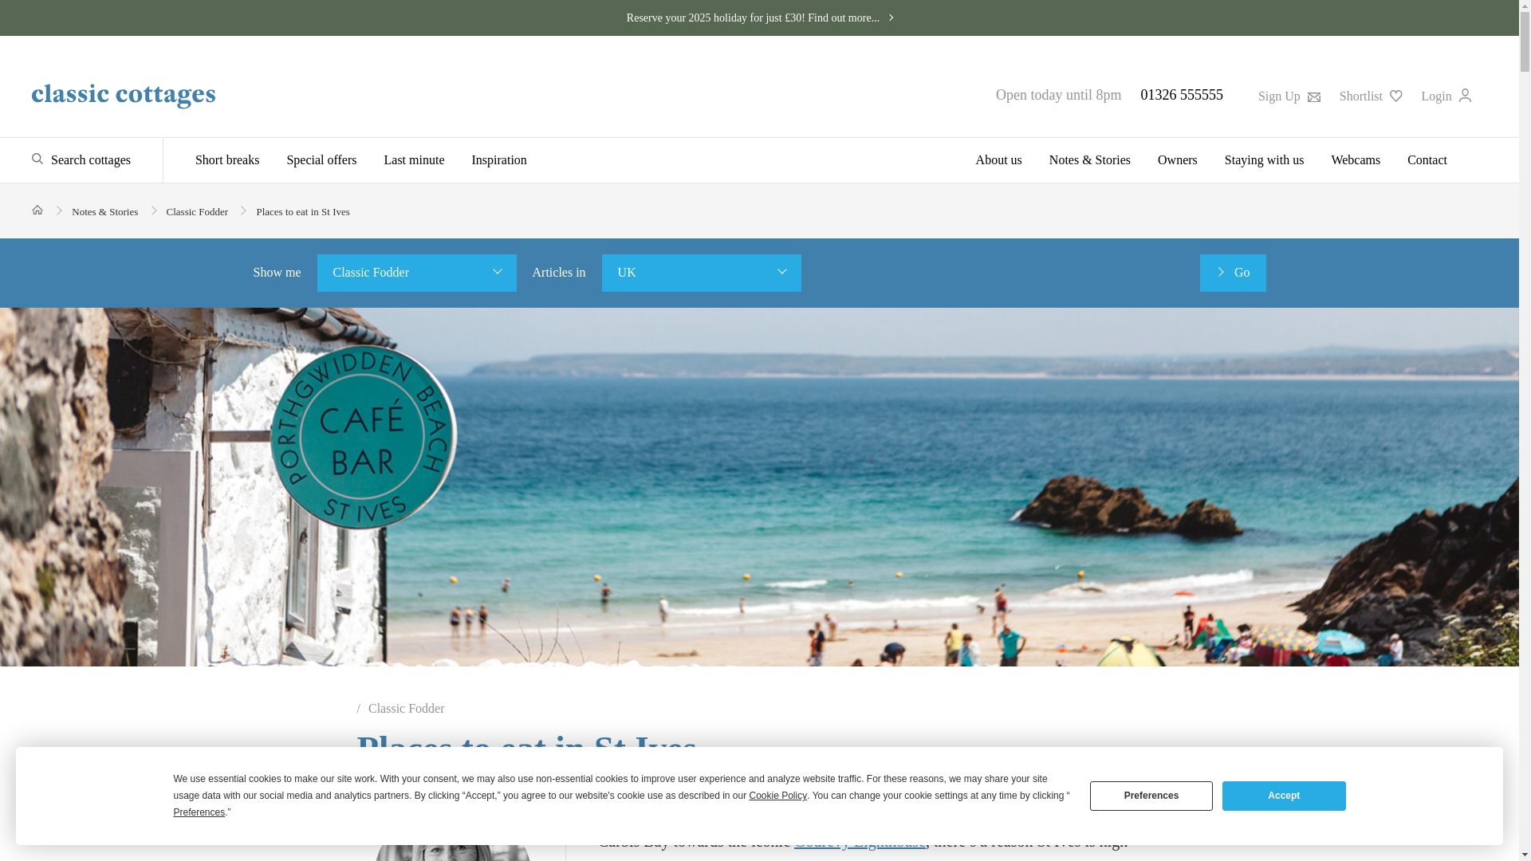  What do you see at coordinates (198, 212) in the screenshot?
I see `Classic Fodder` at bounding box center [198, 212].